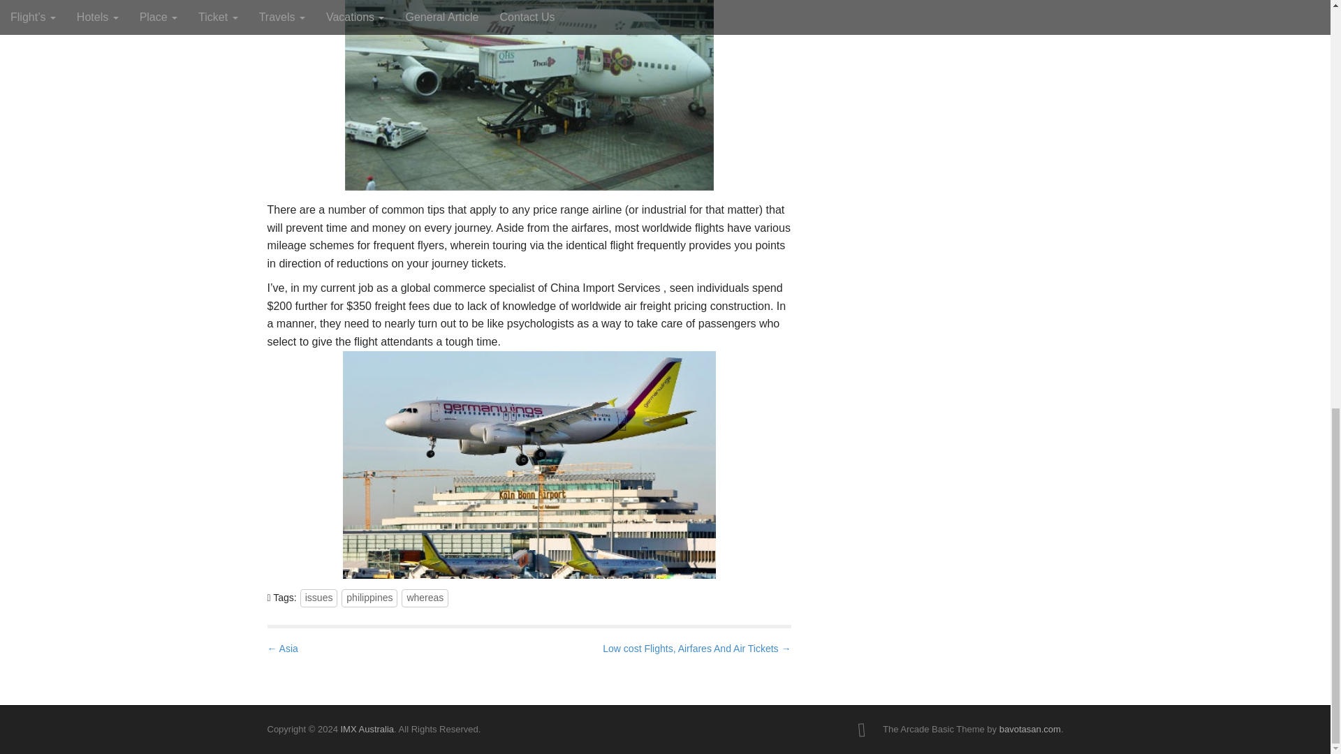 The height and width of the screenshot is (754, 1341). Describe the element at coordinates (369, 598) in the screenshot. I see `philippines` at that location.